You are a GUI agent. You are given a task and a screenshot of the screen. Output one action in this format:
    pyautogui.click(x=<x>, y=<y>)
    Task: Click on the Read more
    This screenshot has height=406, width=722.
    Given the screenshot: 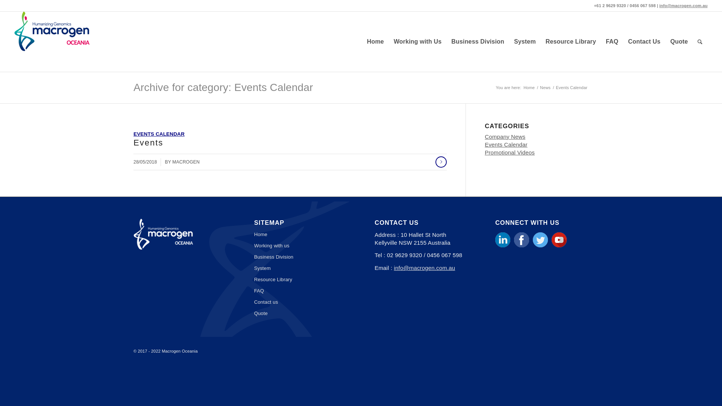 What is the action you would take?
    pyautogui.click(x=441, y=162)
    